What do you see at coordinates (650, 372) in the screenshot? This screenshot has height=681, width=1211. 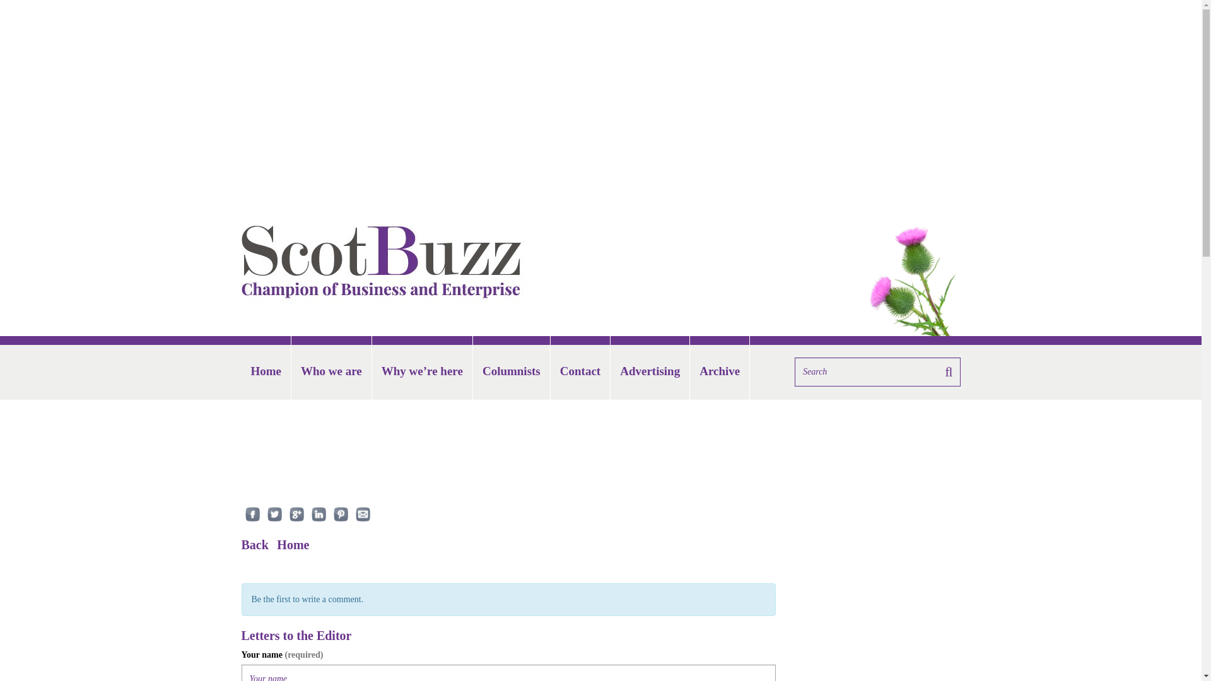 I see `Advertising` at bounding box center [650, 372].